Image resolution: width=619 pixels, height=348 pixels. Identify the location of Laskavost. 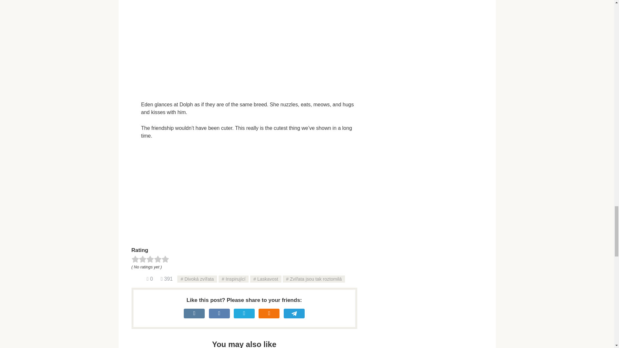
(266, 279).